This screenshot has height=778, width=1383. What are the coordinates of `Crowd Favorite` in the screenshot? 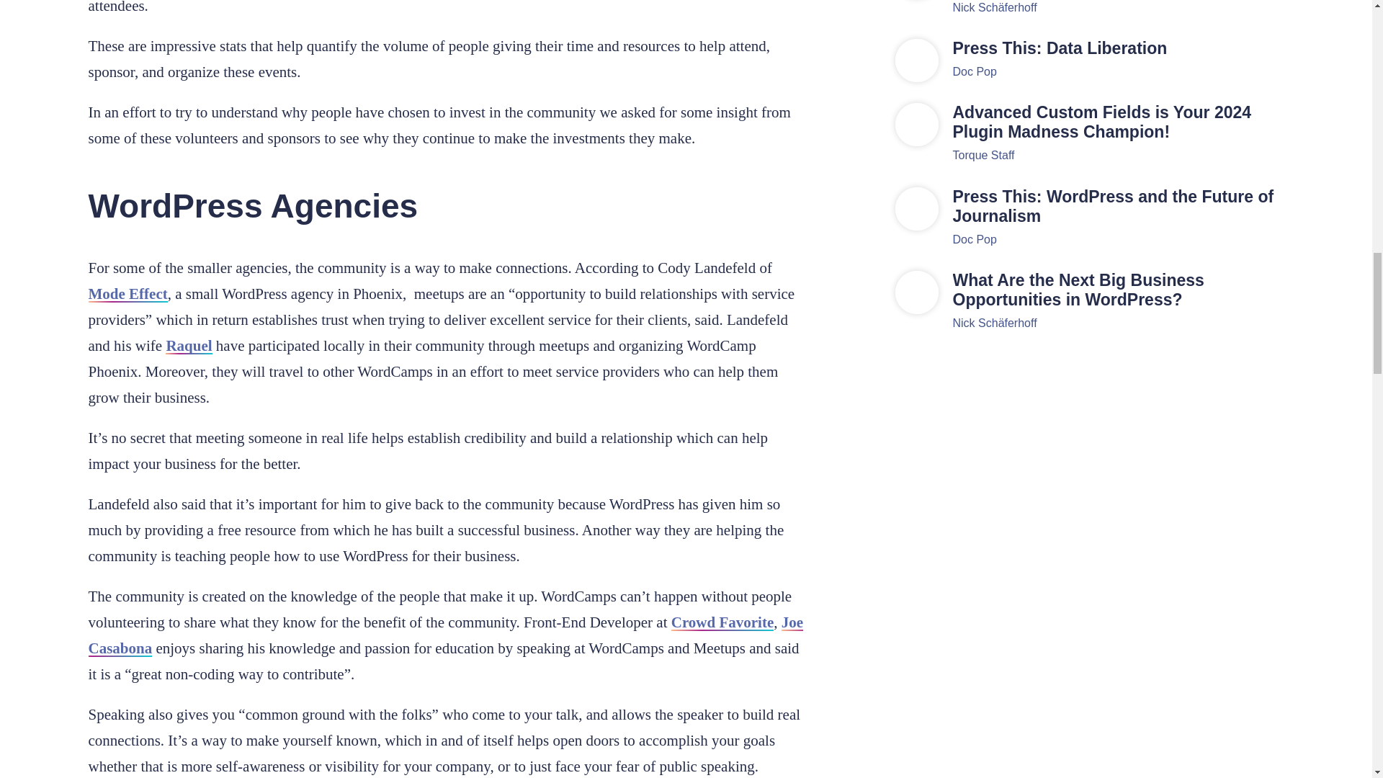 It's located at (722, 622).